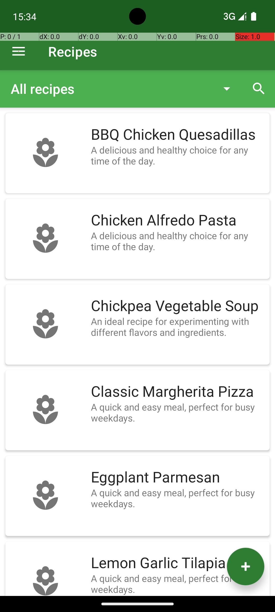 Image resolution: width=275 pixels, height=612 pixels. I want to click on Lemon Garlic Tilapia, so click(178, 563).